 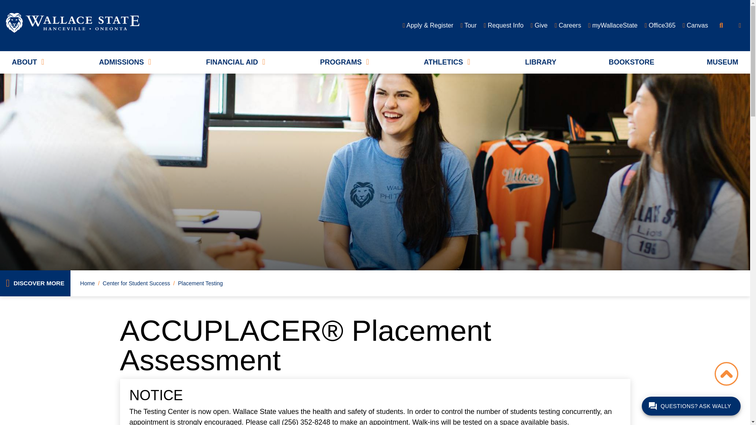 I want to click on myWallaceState, so click(x=613, y=26).